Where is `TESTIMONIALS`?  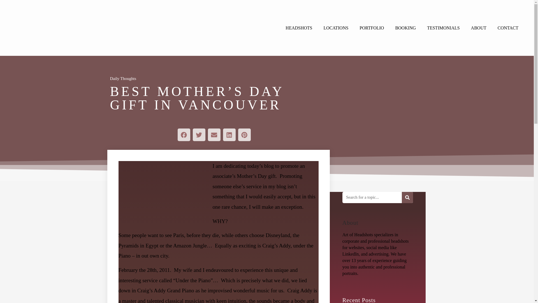
TESTIMONIALS is located at coordinates (443, 28).